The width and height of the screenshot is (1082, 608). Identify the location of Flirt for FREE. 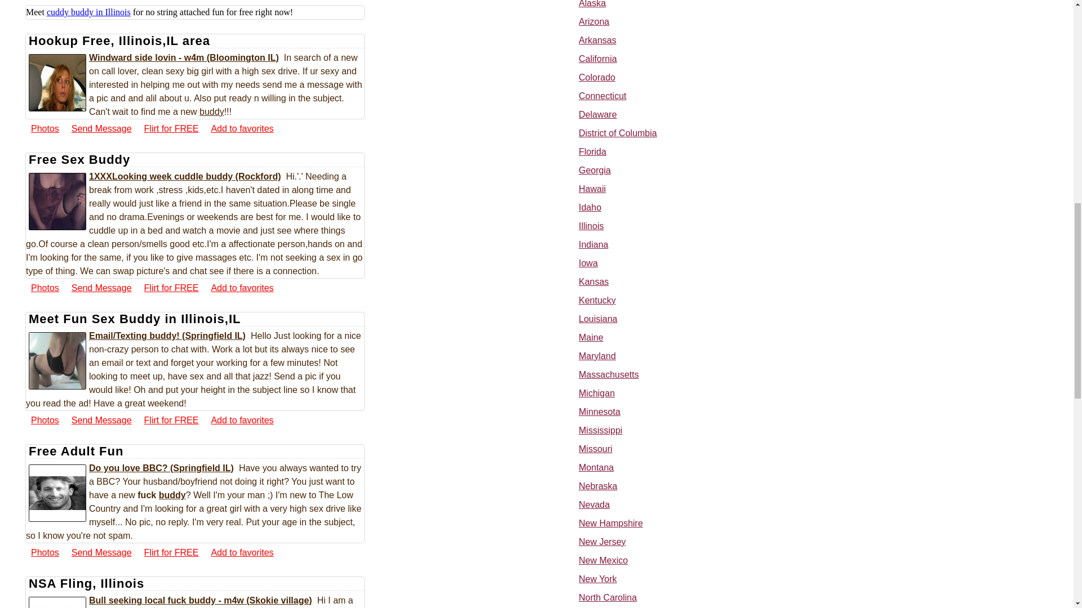
(171, 128).